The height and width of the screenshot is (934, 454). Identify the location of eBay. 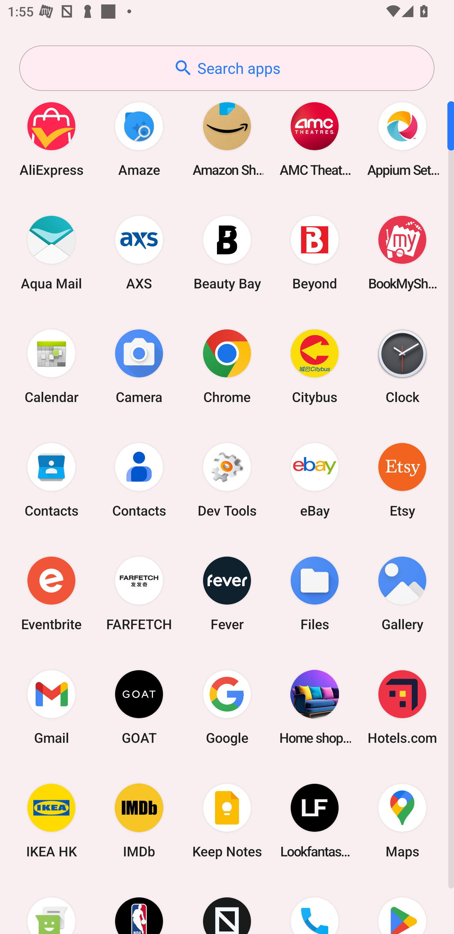
(315, 480).